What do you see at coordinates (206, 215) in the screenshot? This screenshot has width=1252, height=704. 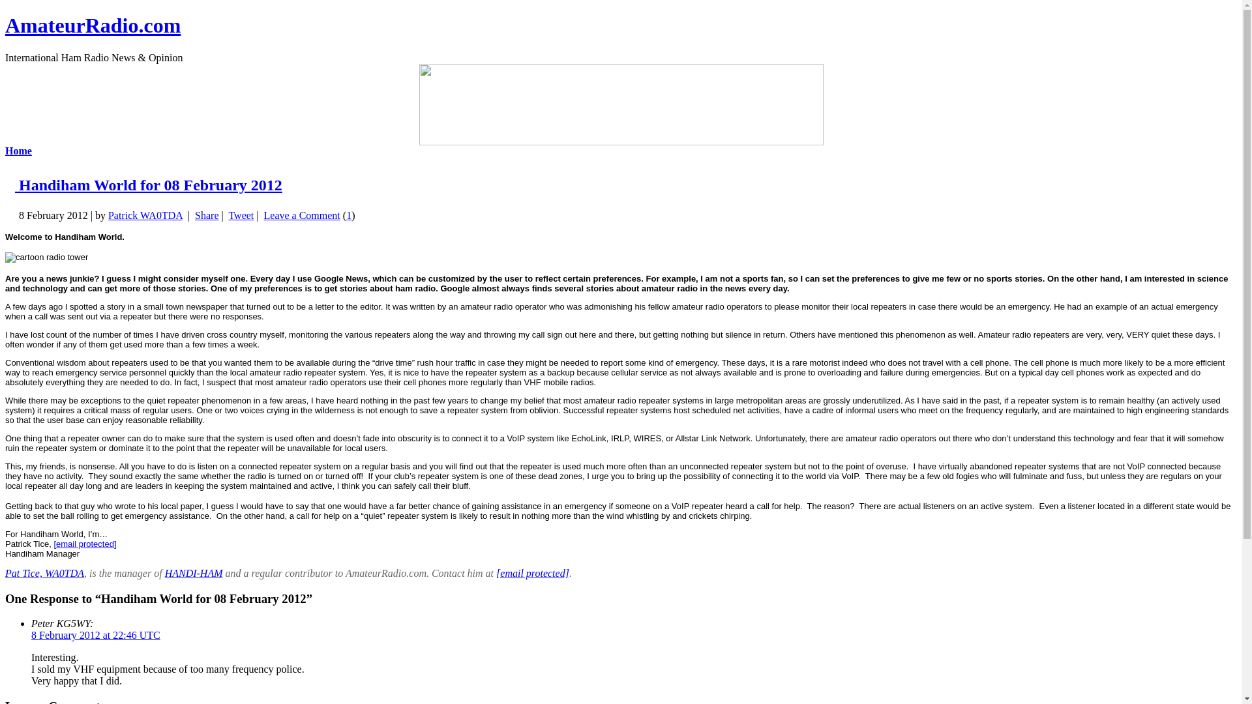 I see `Share` at bounding box center [206, 215].